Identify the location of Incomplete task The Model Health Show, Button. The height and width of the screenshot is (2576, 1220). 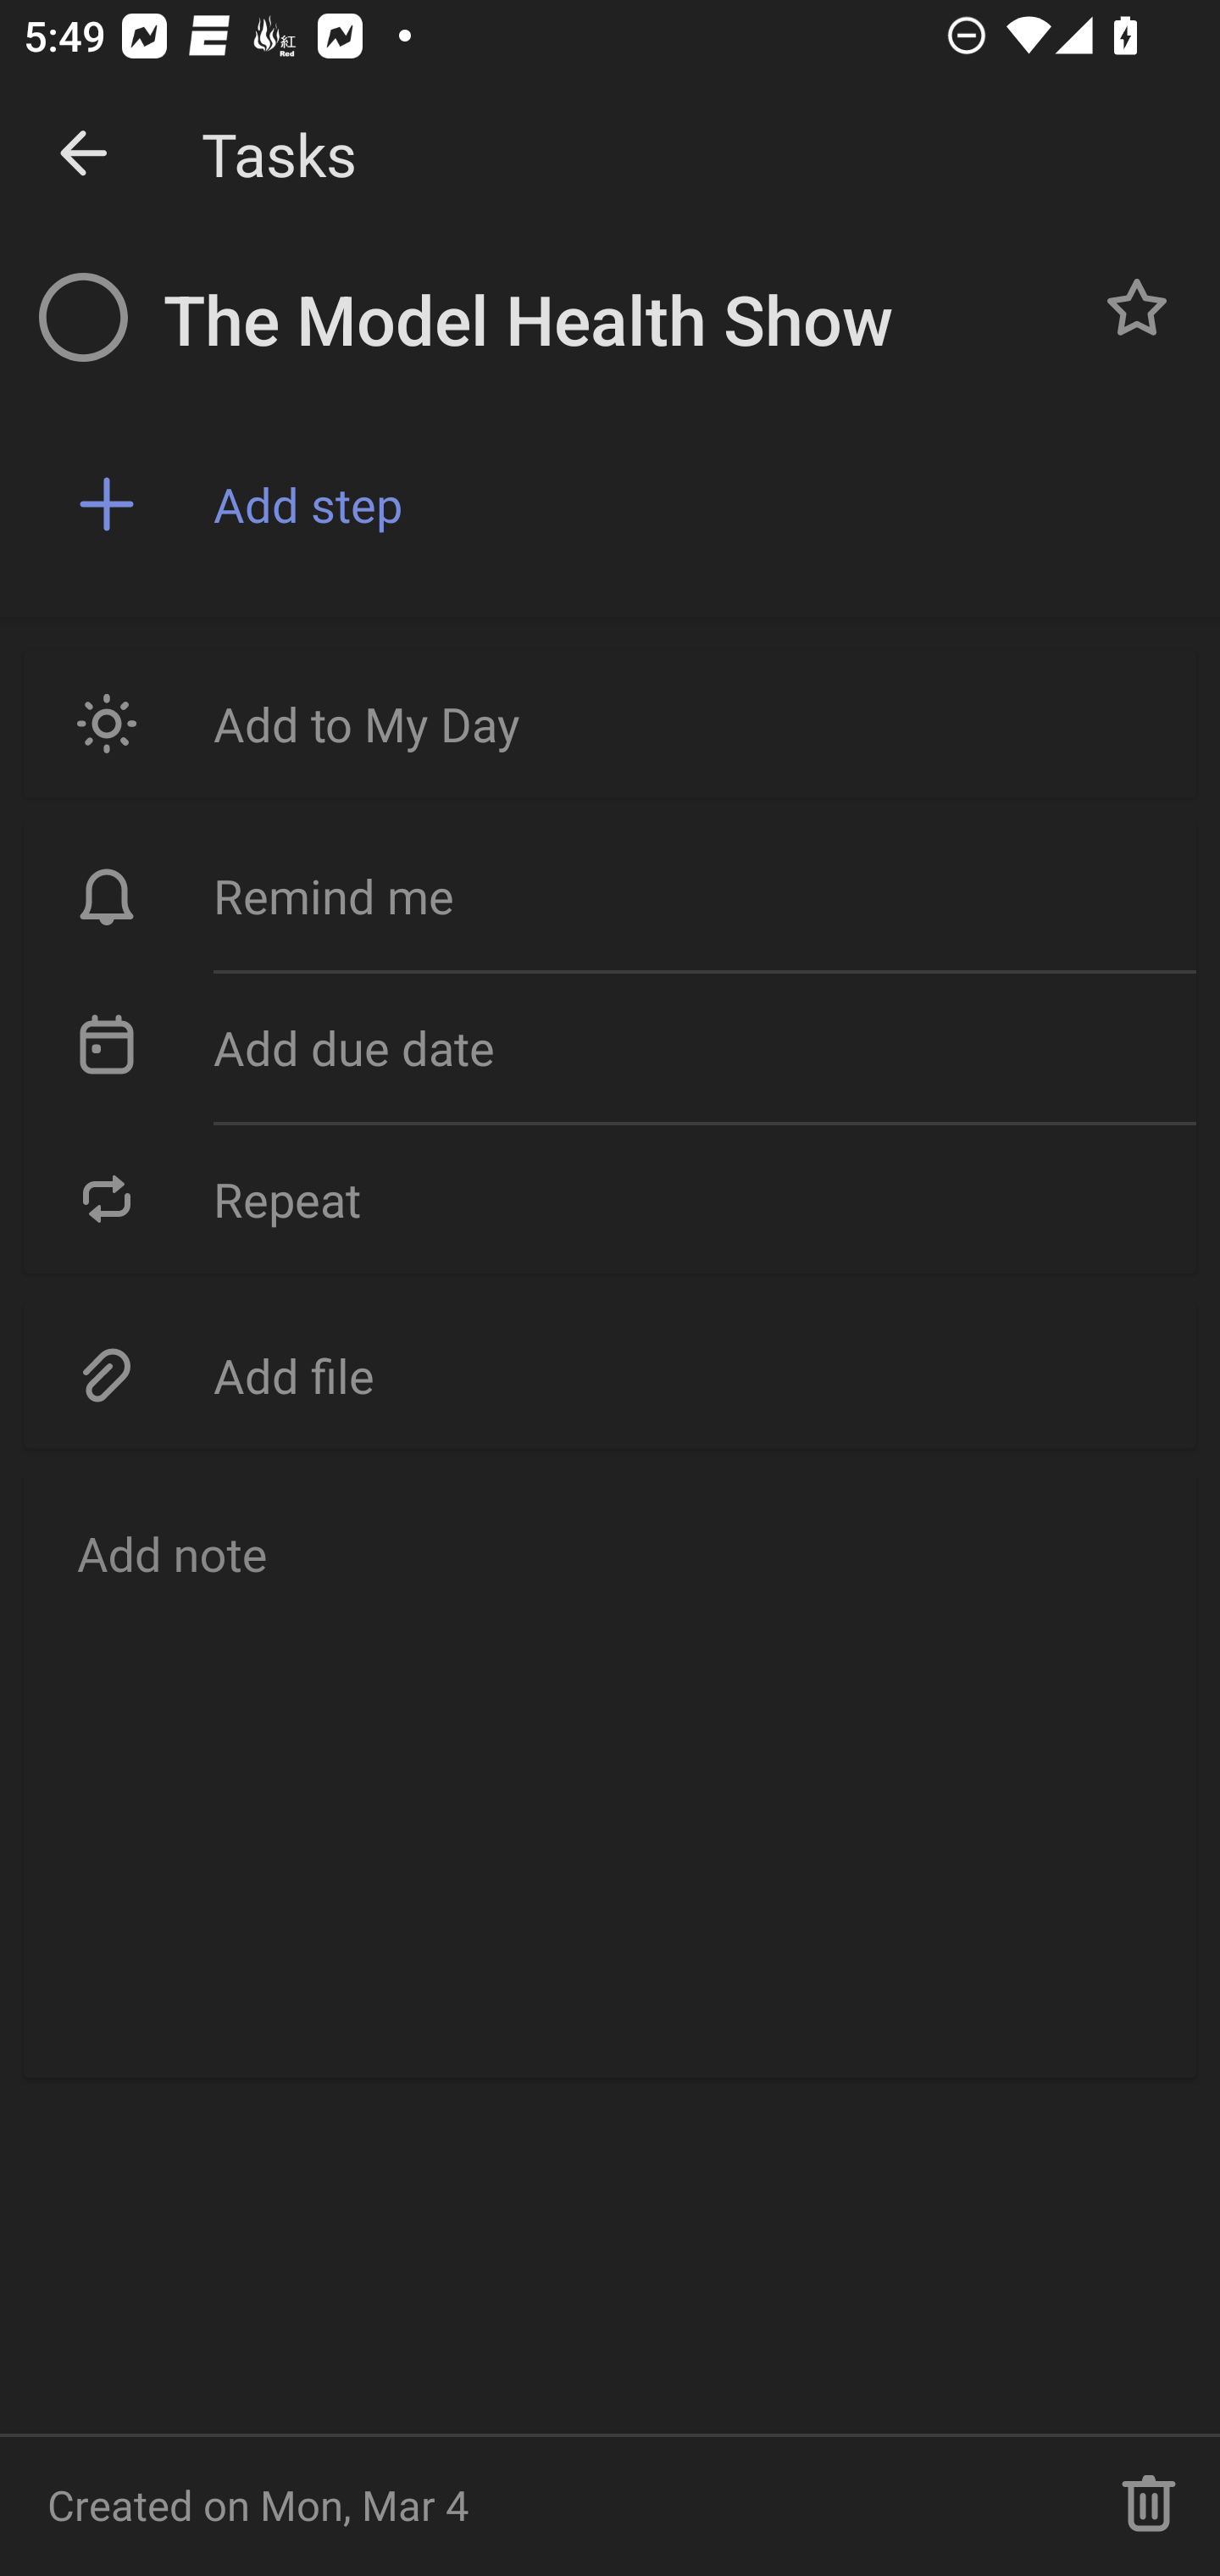
(83, 317).